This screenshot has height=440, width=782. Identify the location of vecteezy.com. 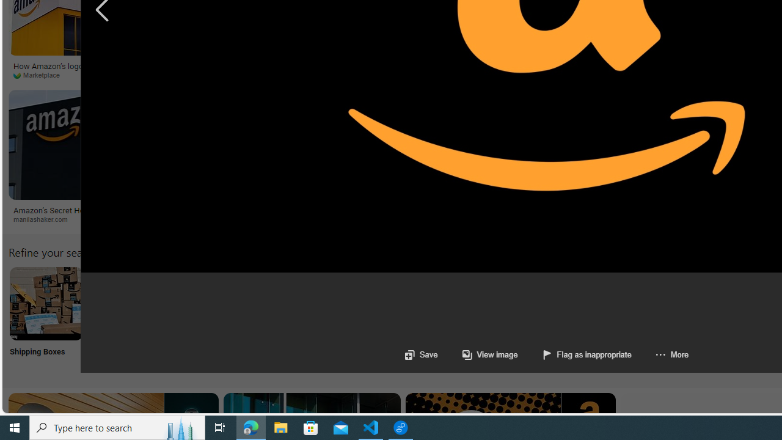
(588, 75).